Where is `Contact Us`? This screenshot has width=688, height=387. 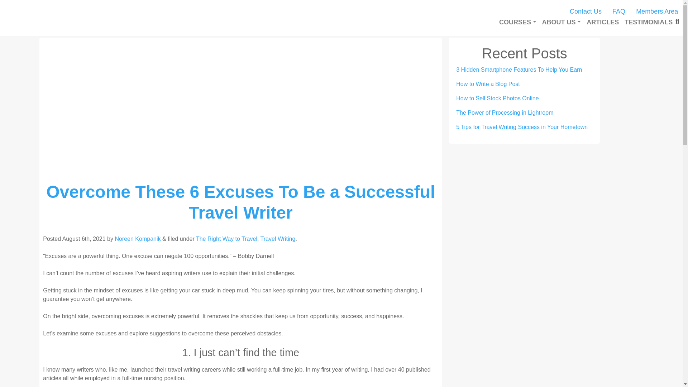 Contact Us is located at coordinates (586, 11).